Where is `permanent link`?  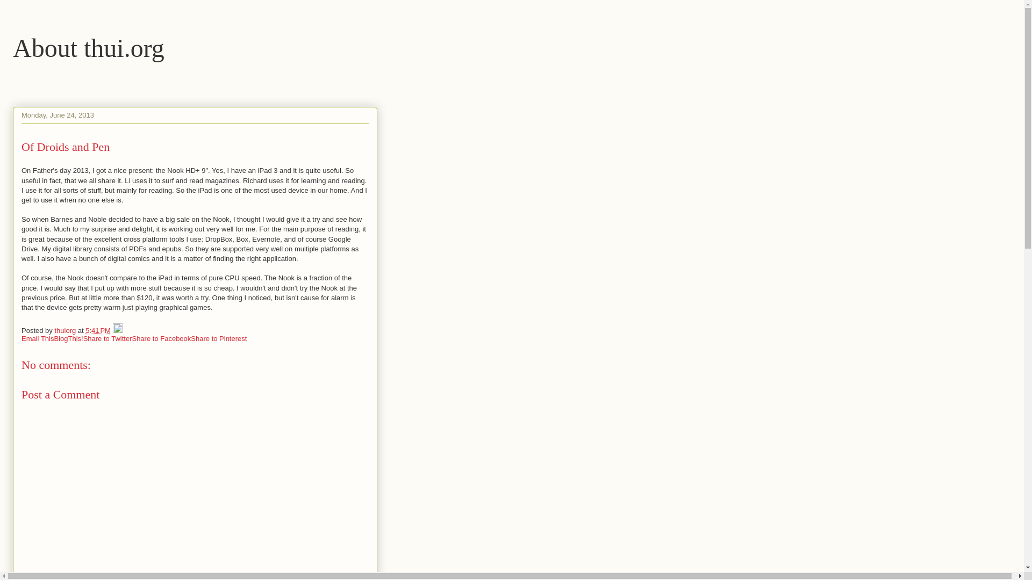
permanent link is located at coordinates (98, 331).